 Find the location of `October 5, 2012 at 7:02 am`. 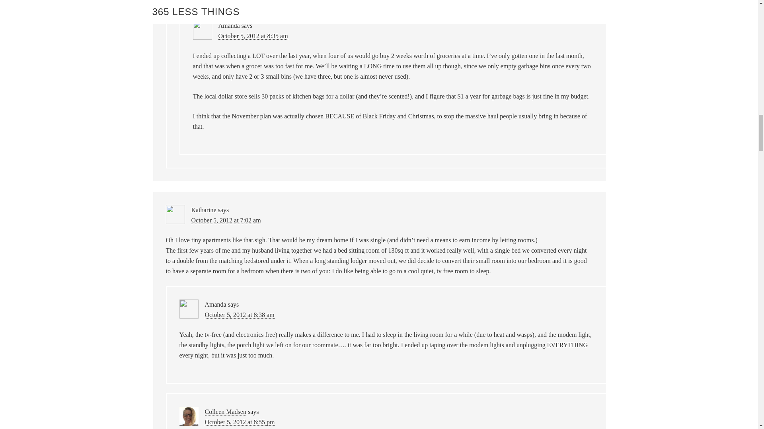

October 5, 2012 at 7:02 am is located at coordinates (226, 220).